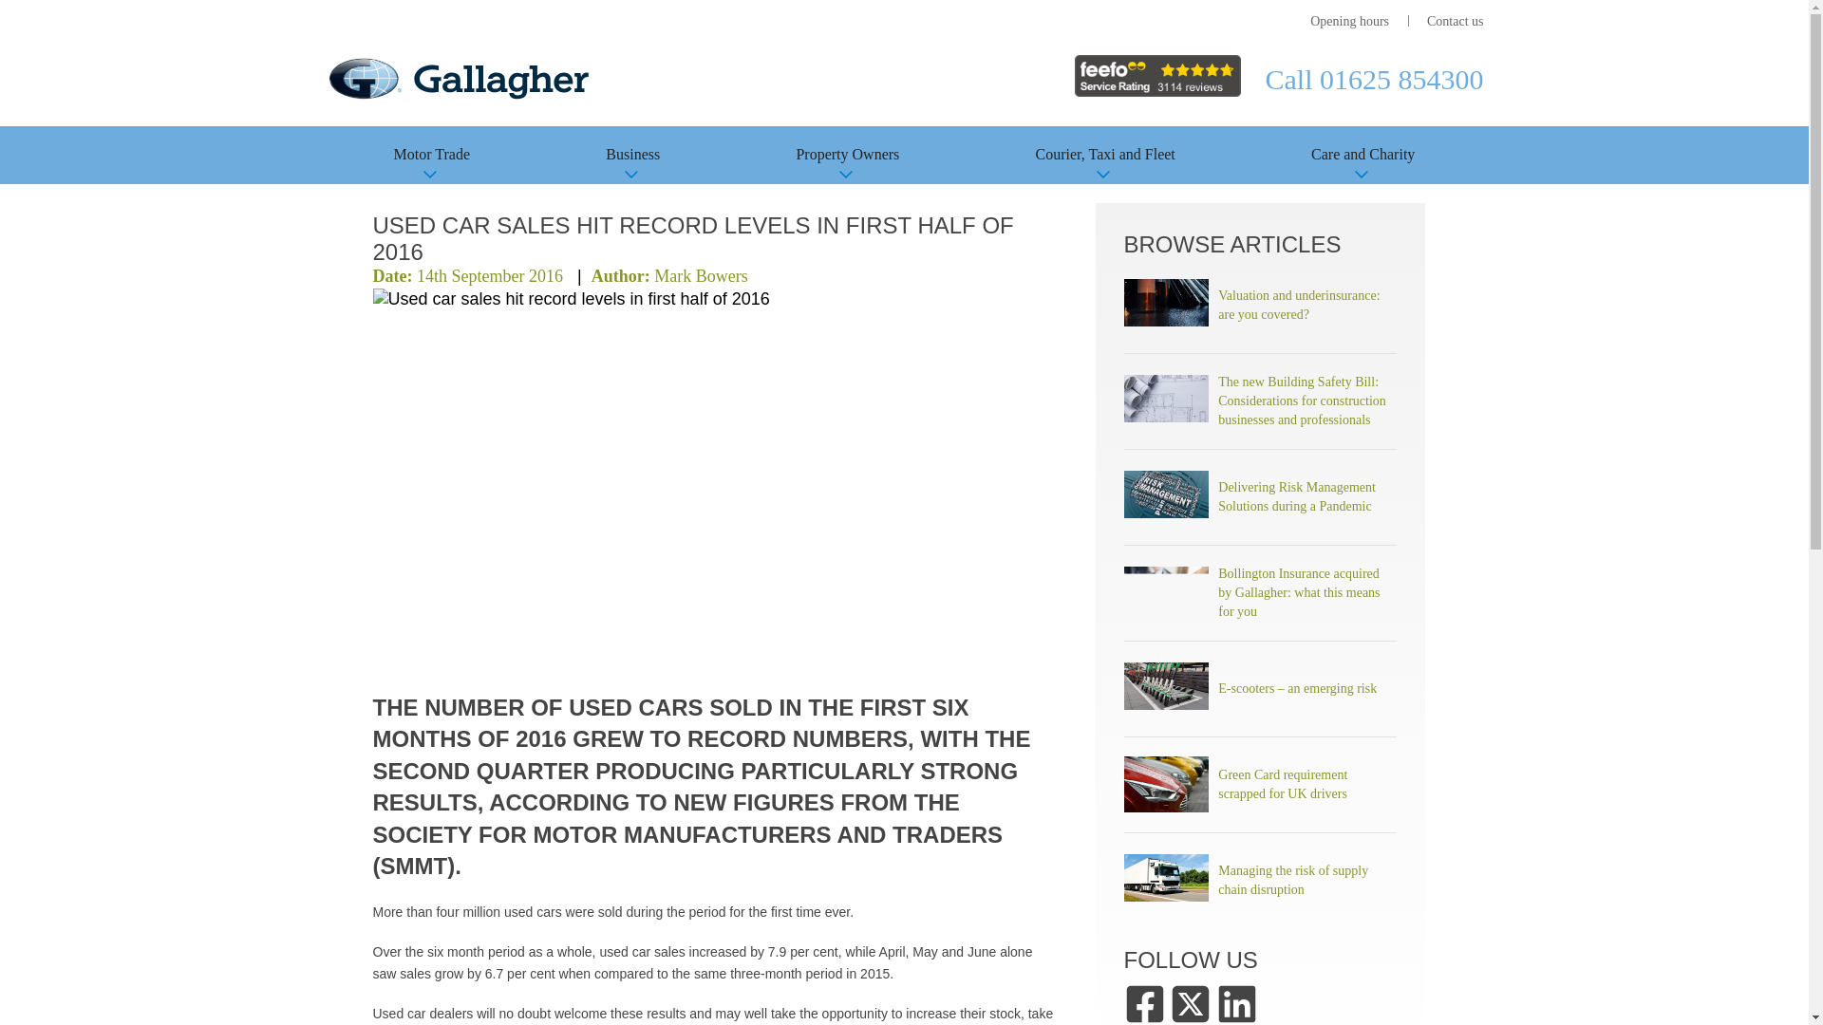 Image resolution: width=1823 pixels, height=1025 pixels. What do you see at coordinates (1374, 79) in the screenshot?
I see `Call 01625 854300` at bounding box center [1374, 79].